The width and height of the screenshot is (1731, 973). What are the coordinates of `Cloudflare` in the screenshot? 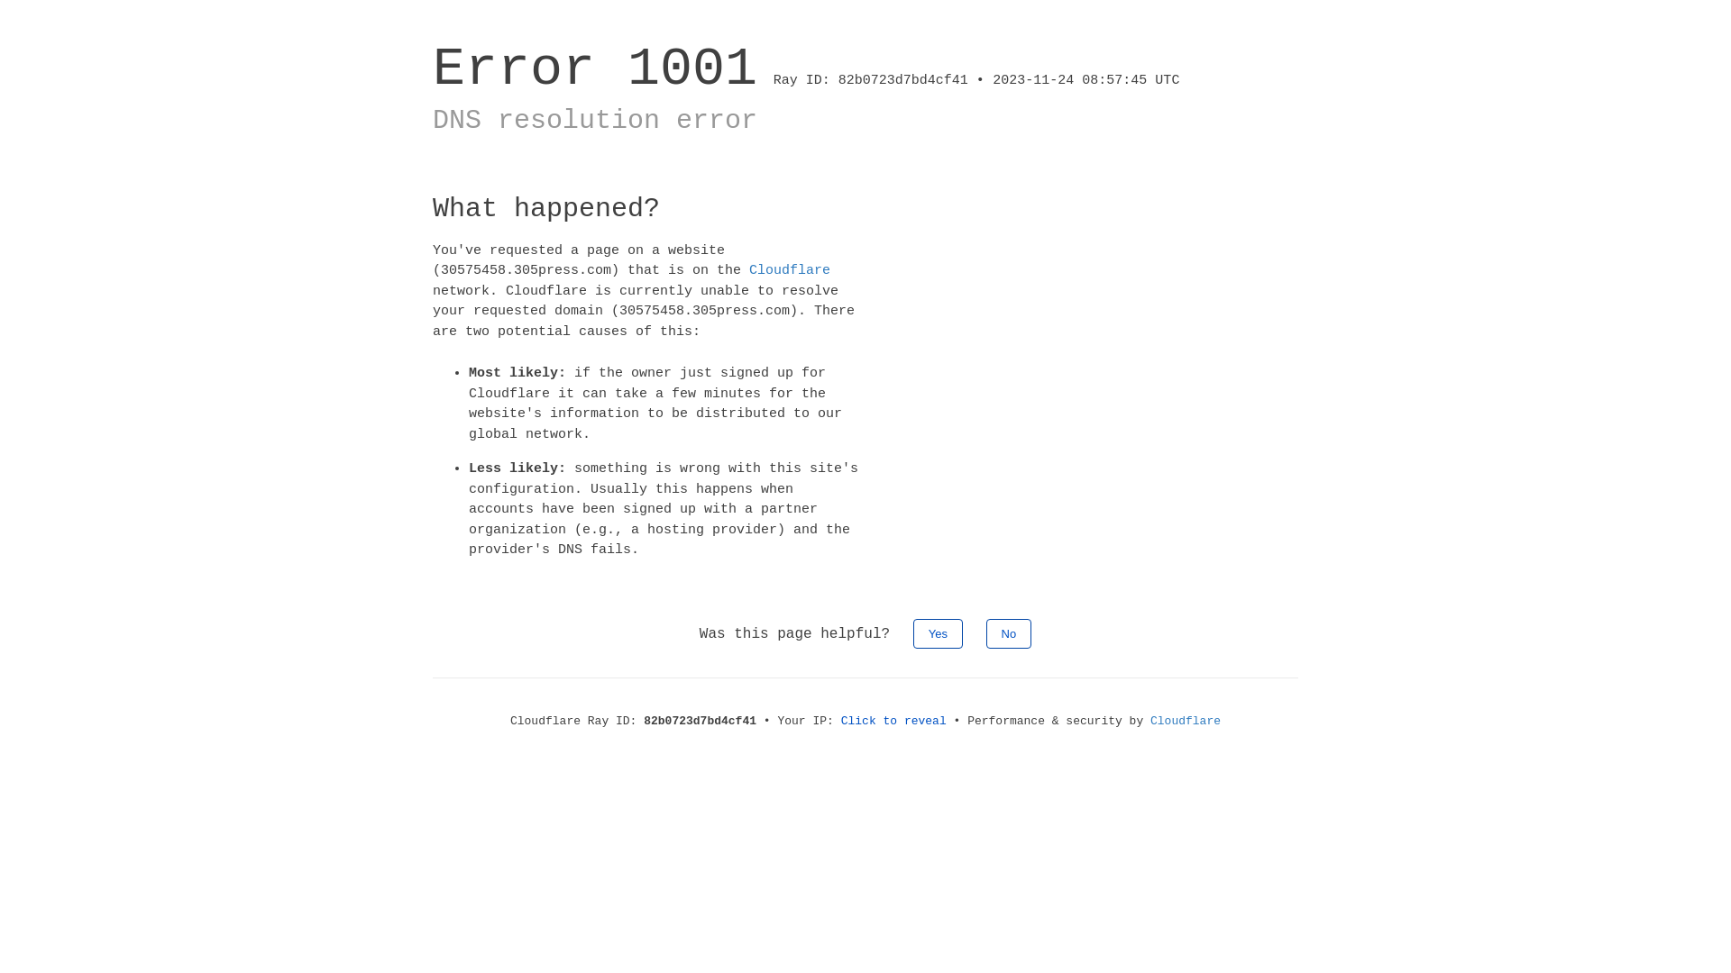 It's located at (1186, 721).